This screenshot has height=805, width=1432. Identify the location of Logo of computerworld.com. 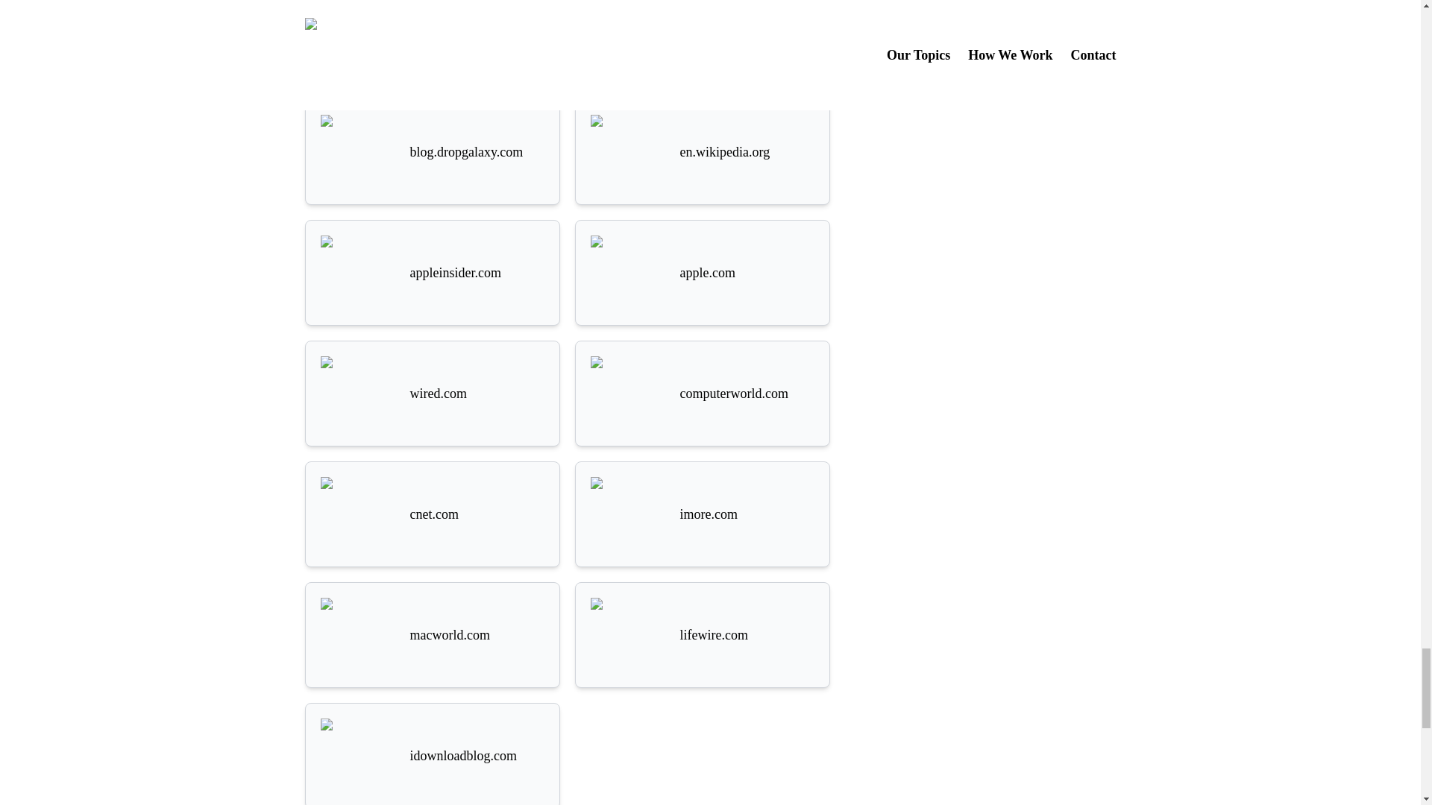
(628, 394).